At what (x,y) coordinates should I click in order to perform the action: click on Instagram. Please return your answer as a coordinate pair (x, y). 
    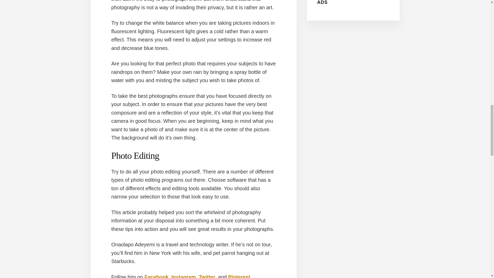
    Looking at the image, I should click on (184, 276).